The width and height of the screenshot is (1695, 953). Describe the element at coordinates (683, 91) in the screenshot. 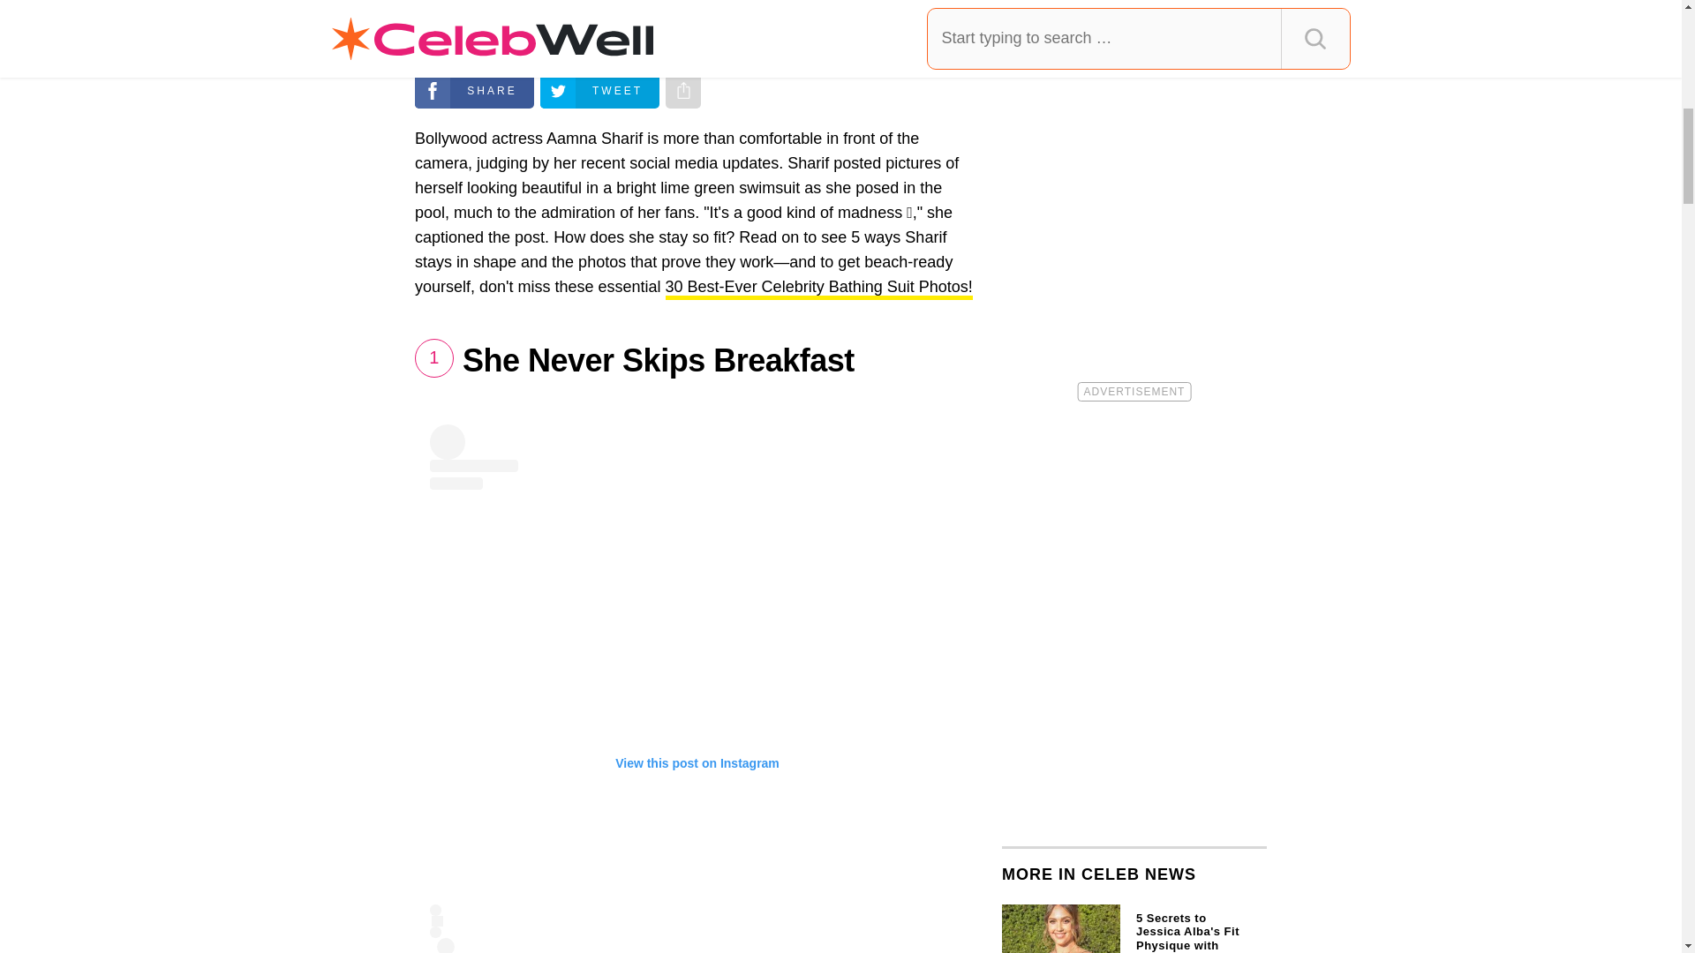

I see `Share via e-mail` at that location.